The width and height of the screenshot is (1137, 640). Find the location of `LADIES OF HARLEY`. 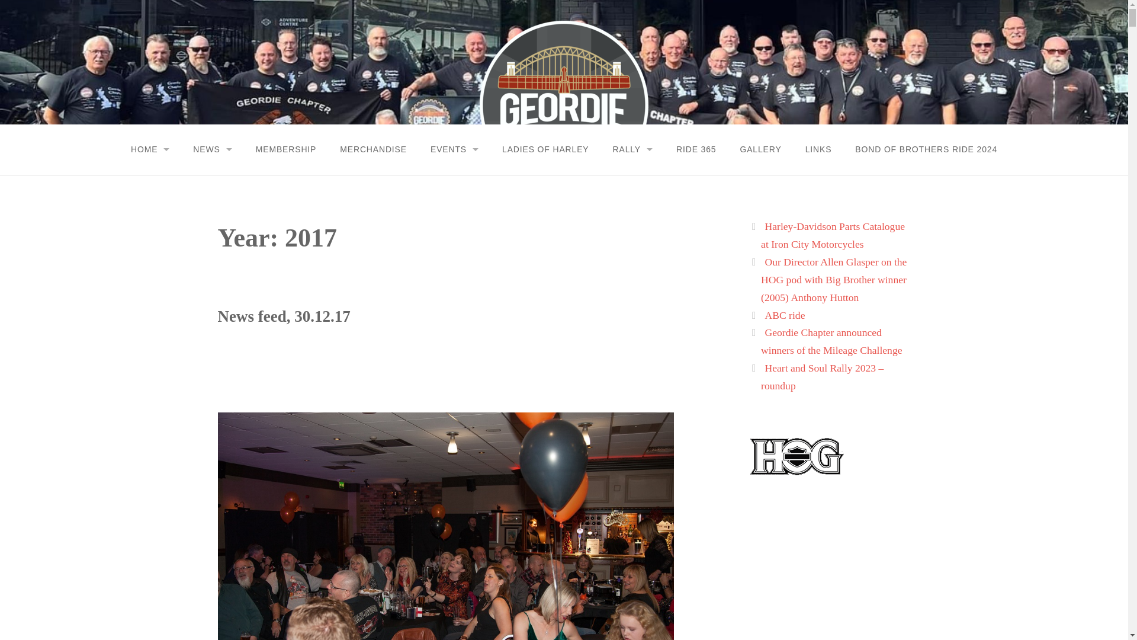

LADIES OF HARLEY is located at coordinates (545, 149).